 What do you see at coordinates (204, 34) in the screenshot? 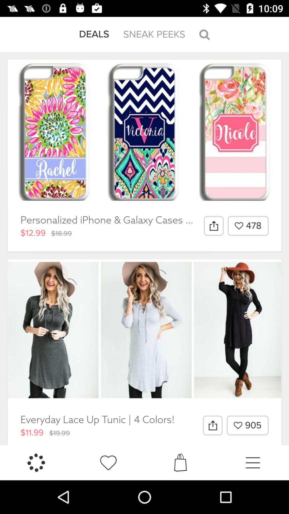
I see `turn on the icon to the right of the sneak peeks item` at bounding box center [204, 34].